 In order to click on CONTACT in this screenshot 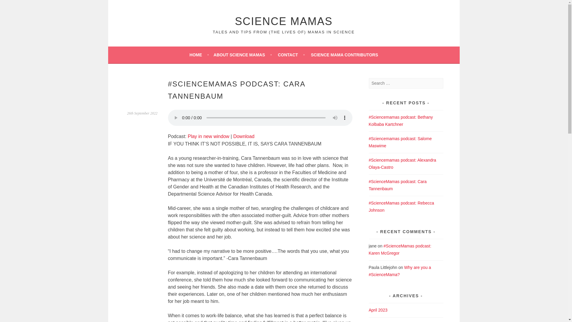, I will do `click(291, 55)`.